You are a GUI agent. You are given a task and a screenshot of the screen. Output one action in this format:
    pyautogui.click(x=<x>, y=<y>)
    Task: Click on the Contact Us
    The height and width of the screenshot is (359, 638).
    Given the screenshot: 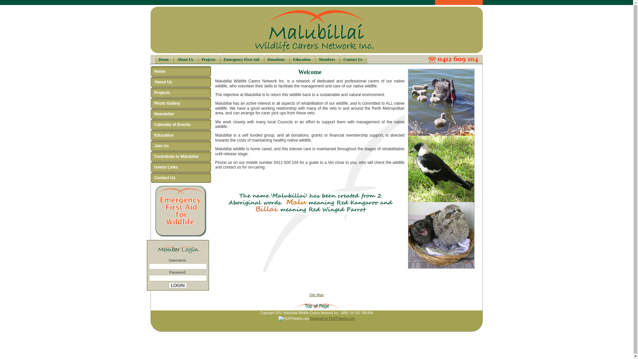 What is the action you would take?
    pyautogui.click(x=181, y=178)
    